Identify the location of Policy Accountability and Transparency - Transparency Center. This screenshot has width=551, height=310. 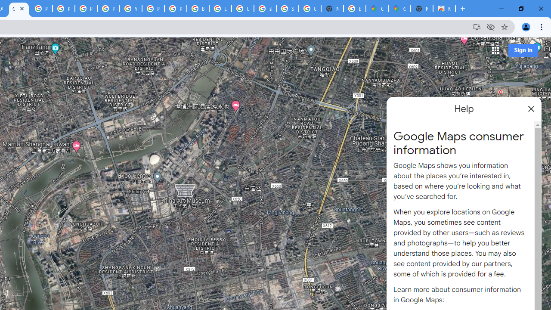
(41, 9).